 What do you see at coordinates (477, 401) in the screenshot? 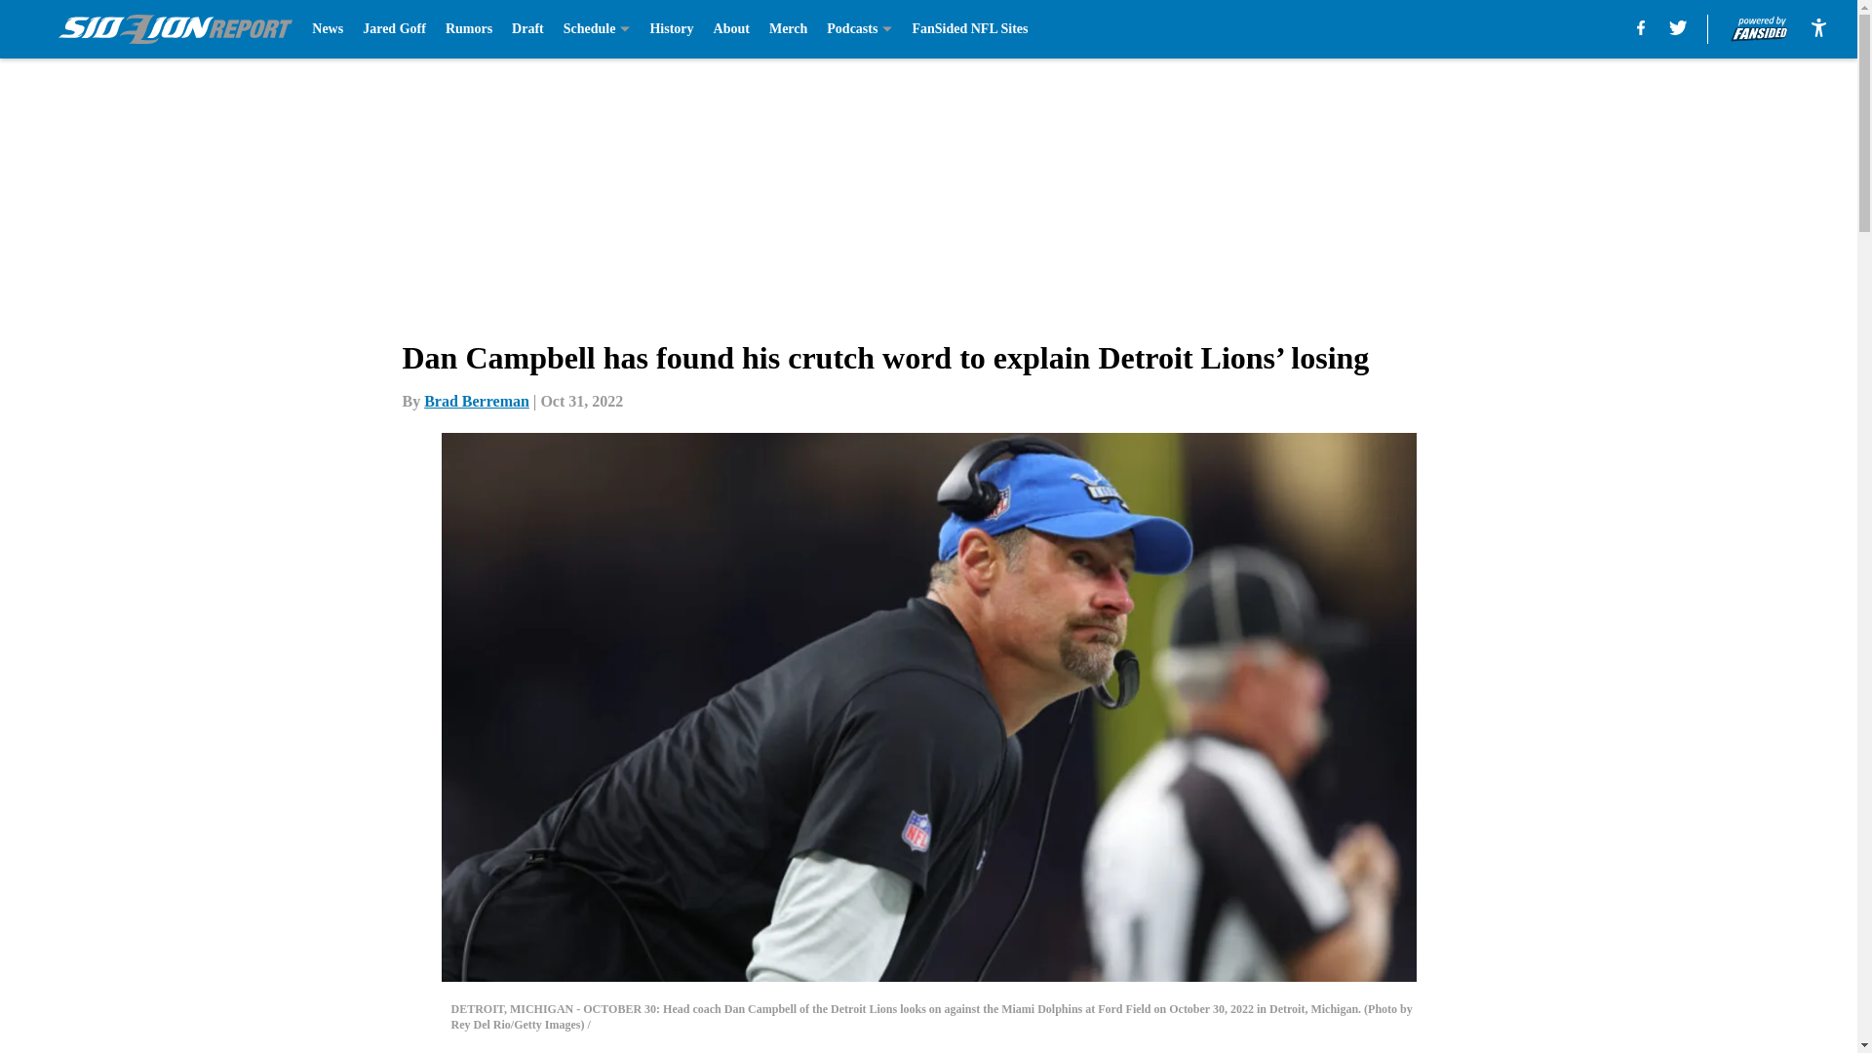
I see `Brad Berreman` at bounding box center [477, 401].